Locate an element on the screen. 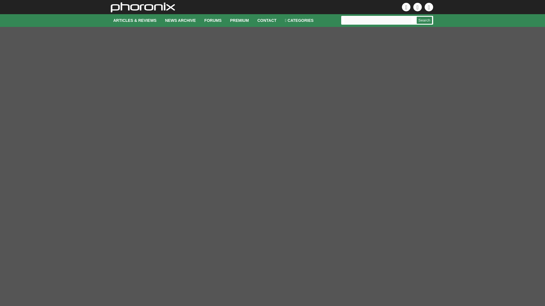 This screenshot has width=545, height=306. Search is located at coordinates (424, 20).